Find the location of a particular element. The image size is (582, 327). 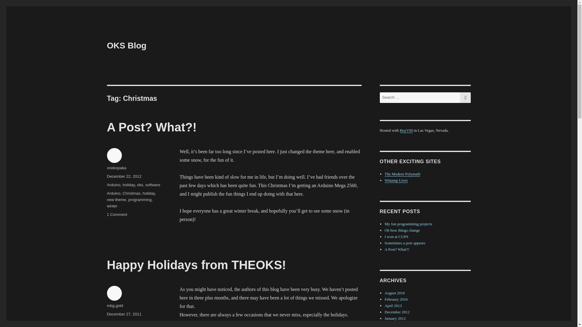

oks is located at coordinates (140, 185).